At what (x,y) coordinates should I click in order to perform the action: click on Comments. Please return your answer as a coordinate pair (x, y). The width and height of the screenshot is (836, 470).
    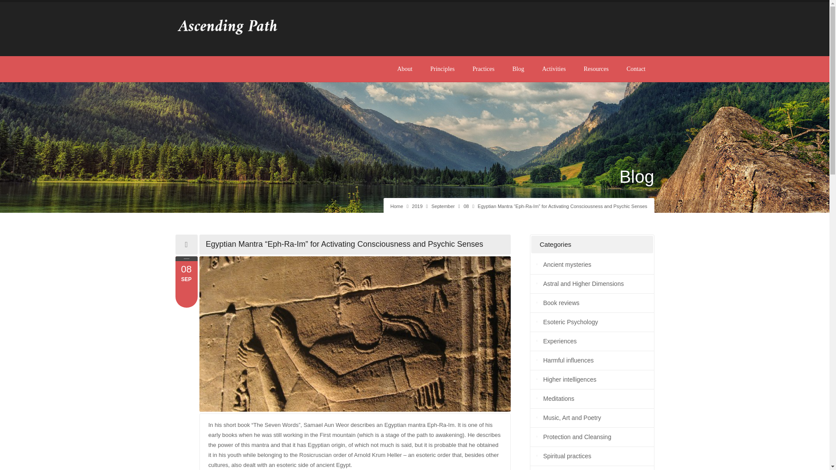
    Looking at the image, I should click on (186, 275).